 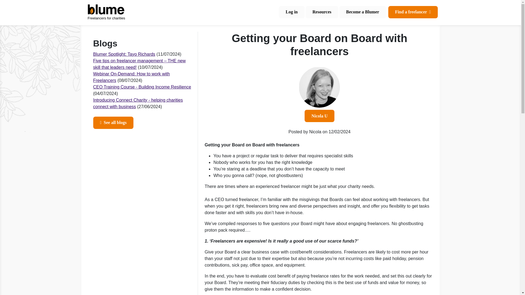 What do you see at coordinates (124, 54) in the screenshot?
I see `Blumer Spotlight: Tayo Richards` at bounding box center [124, 54].